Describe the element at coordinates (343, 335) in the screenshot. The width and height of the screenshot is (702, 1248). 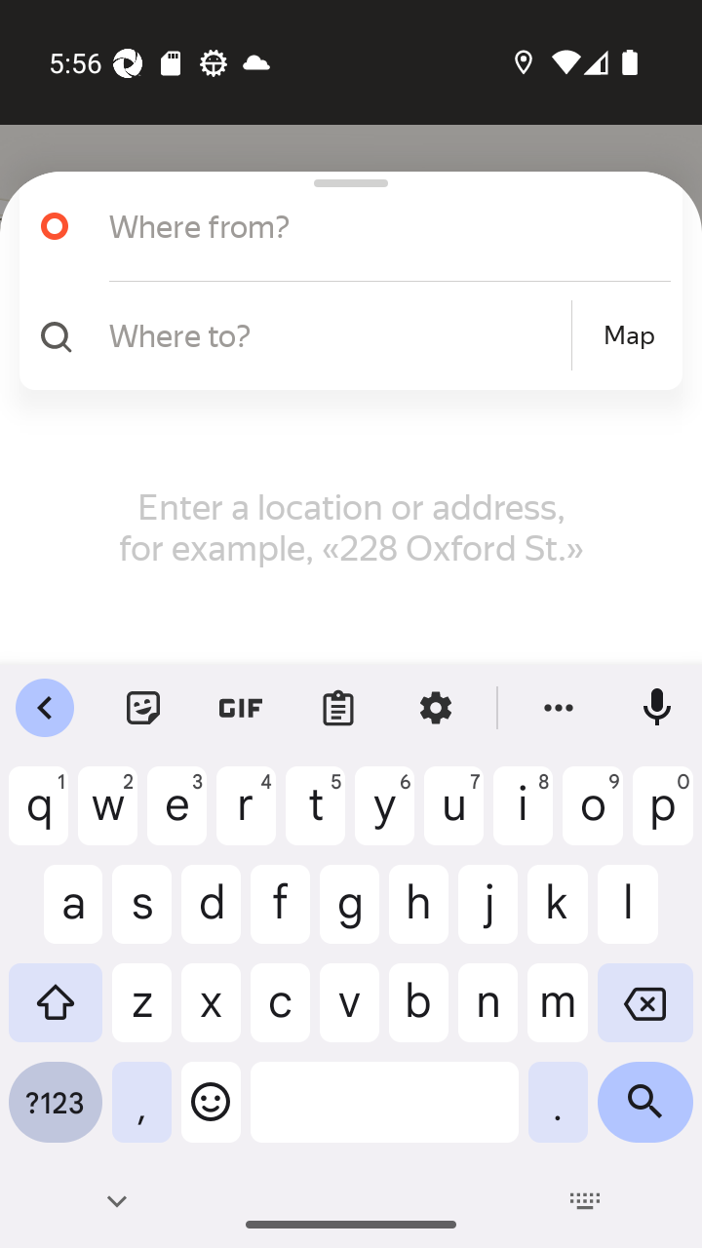
I see `Where to? Map Map` at that location.